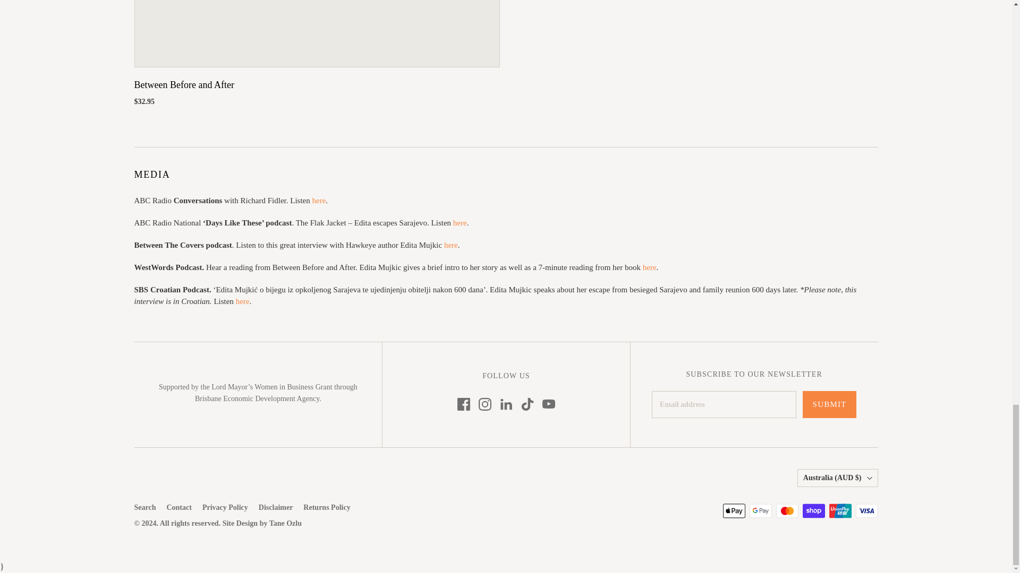 The image size is (1020, 573). Describe the element at coordinates (813, 510) in the screenshot. I see `Shop Pay` at that location.